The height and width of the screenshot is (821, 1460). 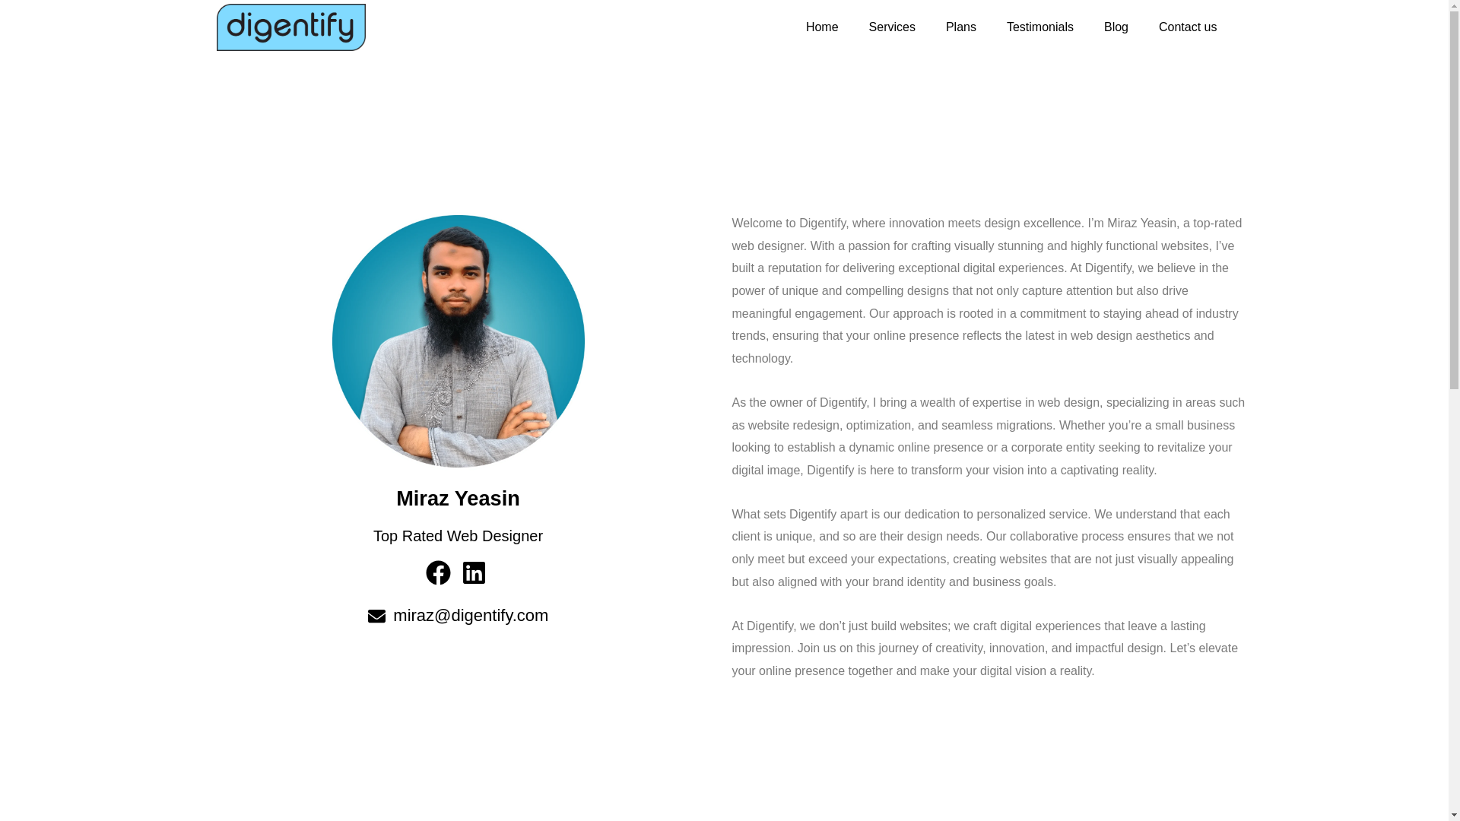 I want to click on Blog, so click(x=1116, y=27).